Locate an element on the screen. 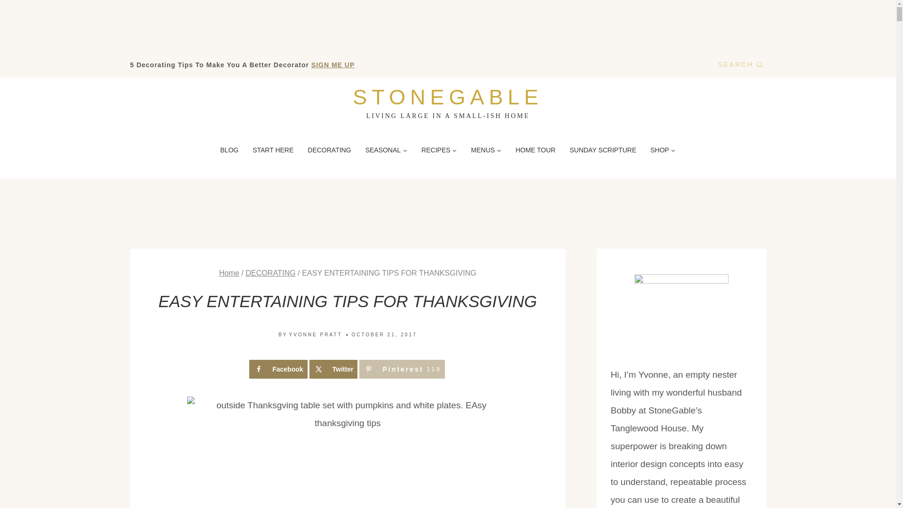 Image resolution: width=903 pixels, height=508 pixels. HOME TOUR is located at coordinates (439, 150).